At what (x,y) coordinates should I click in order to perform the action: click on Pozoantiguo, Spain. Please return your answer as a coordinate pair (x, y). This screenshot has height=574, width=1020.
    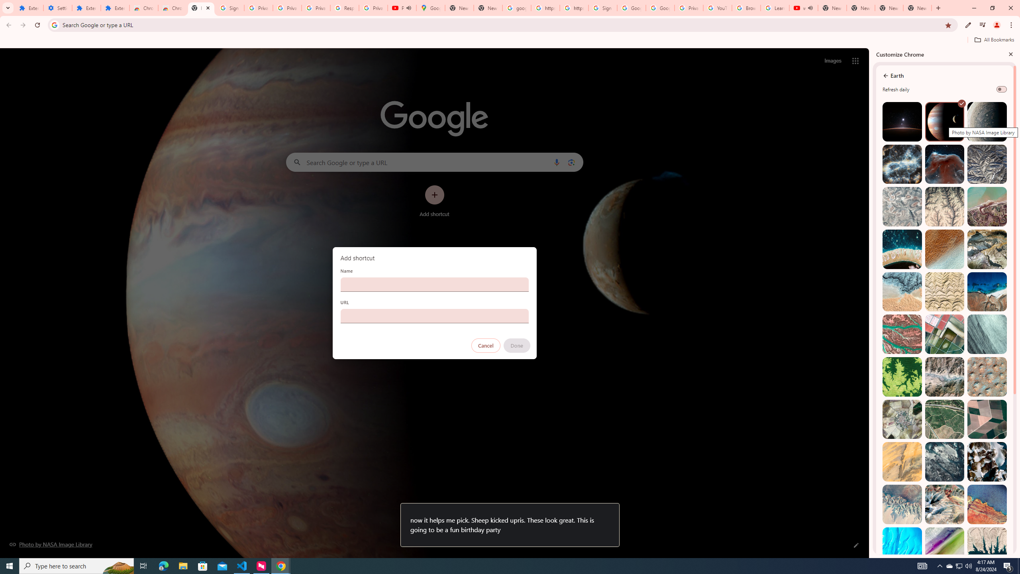
    Looking at the image, I should click on (902, 419).